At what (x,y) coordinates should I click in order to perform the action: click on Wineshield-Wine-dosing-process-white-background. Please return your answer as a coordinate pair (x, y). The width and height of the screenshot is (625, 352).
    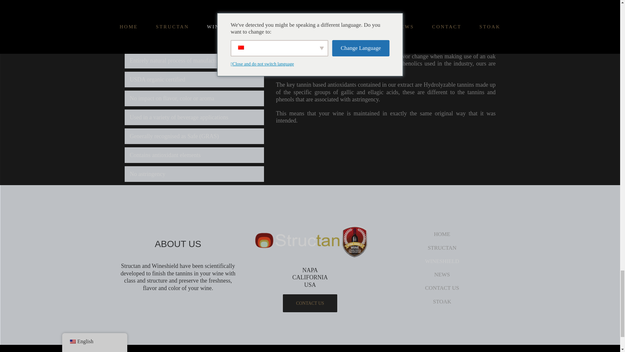
    Looking at the image, I should click on (384, 12).